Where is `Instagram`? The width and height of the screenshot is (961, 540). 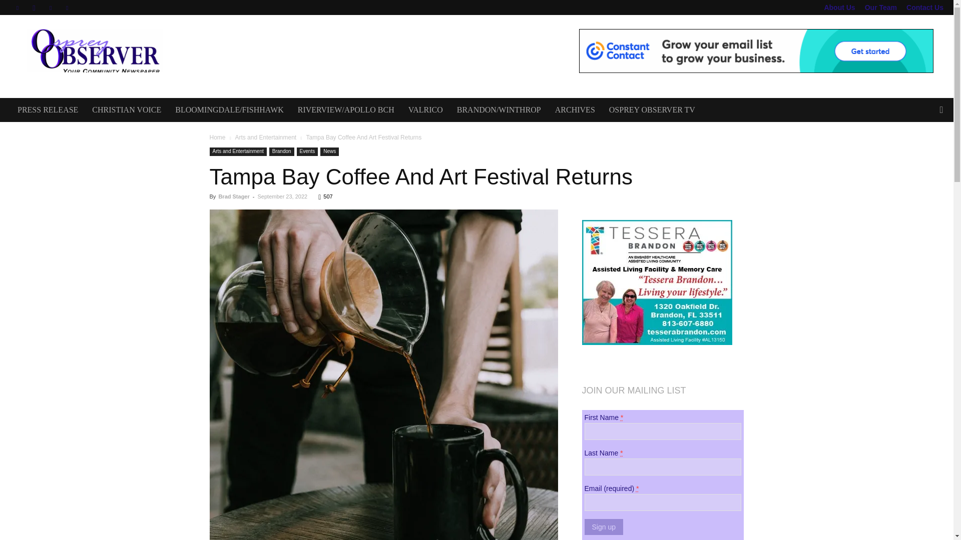
Instagram is located at coordinates (34, 7).